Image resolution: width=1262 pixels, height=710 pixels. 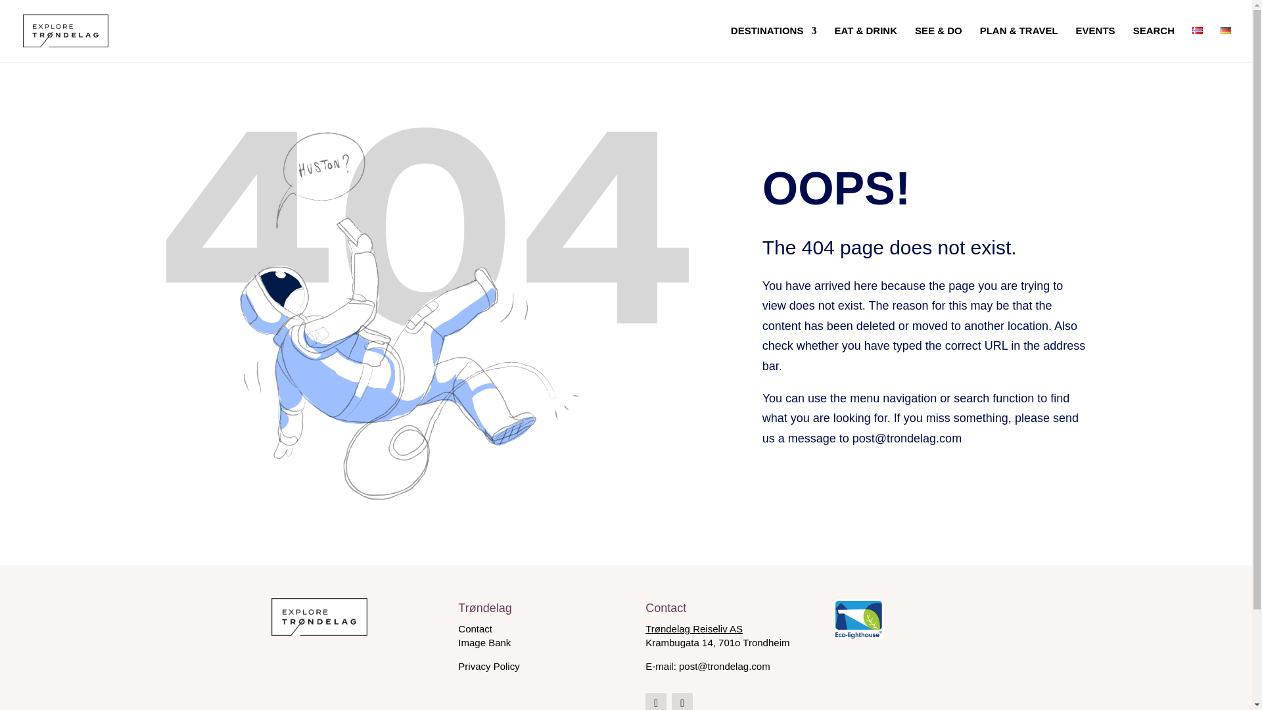 I want to click on Privacy Policy, so click(x=488, y=666).